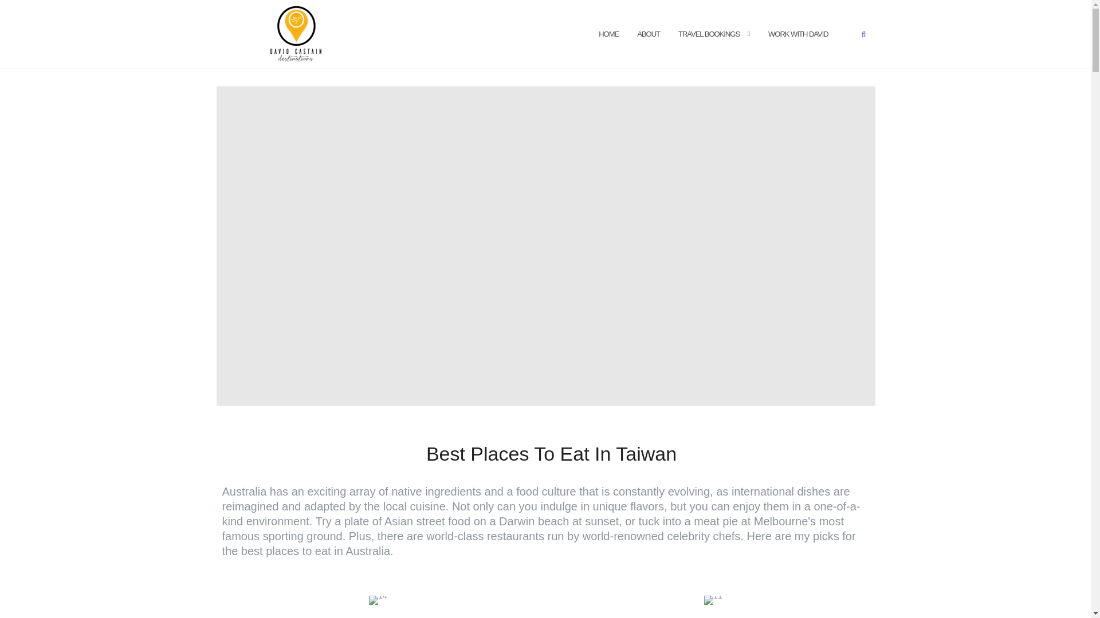 Image resolution: width=1100 pixels, height=618 pixels. Describe the element at coordinates (378, 600) in the screenshot. I see `14` at that location.